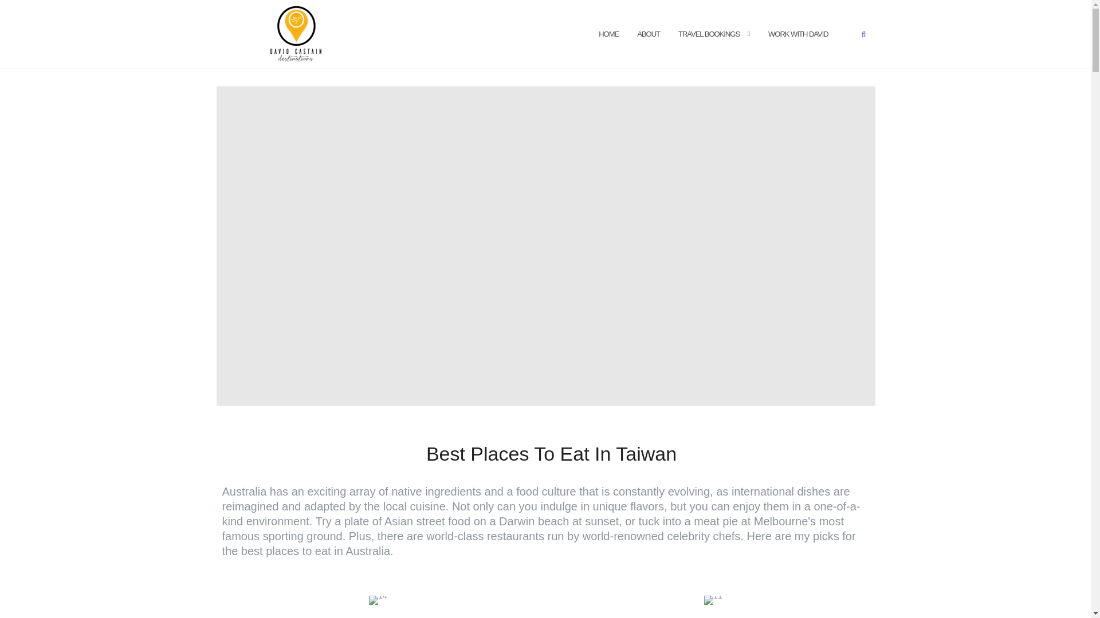 Image resolution: width=1100 pixels, height=618 pixels. Describe the element at coordinates (378, 600) in the screenshot. I see `14` at that location.